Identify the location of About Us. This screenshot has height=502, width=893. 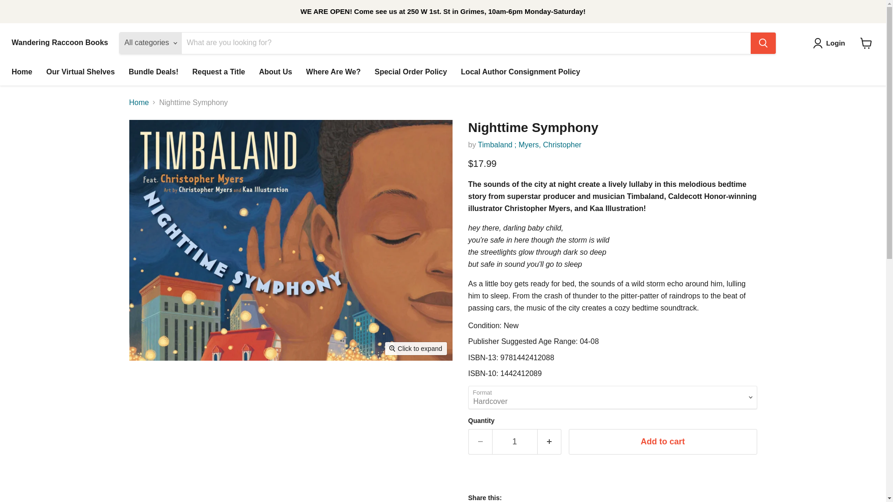
(275, 72).